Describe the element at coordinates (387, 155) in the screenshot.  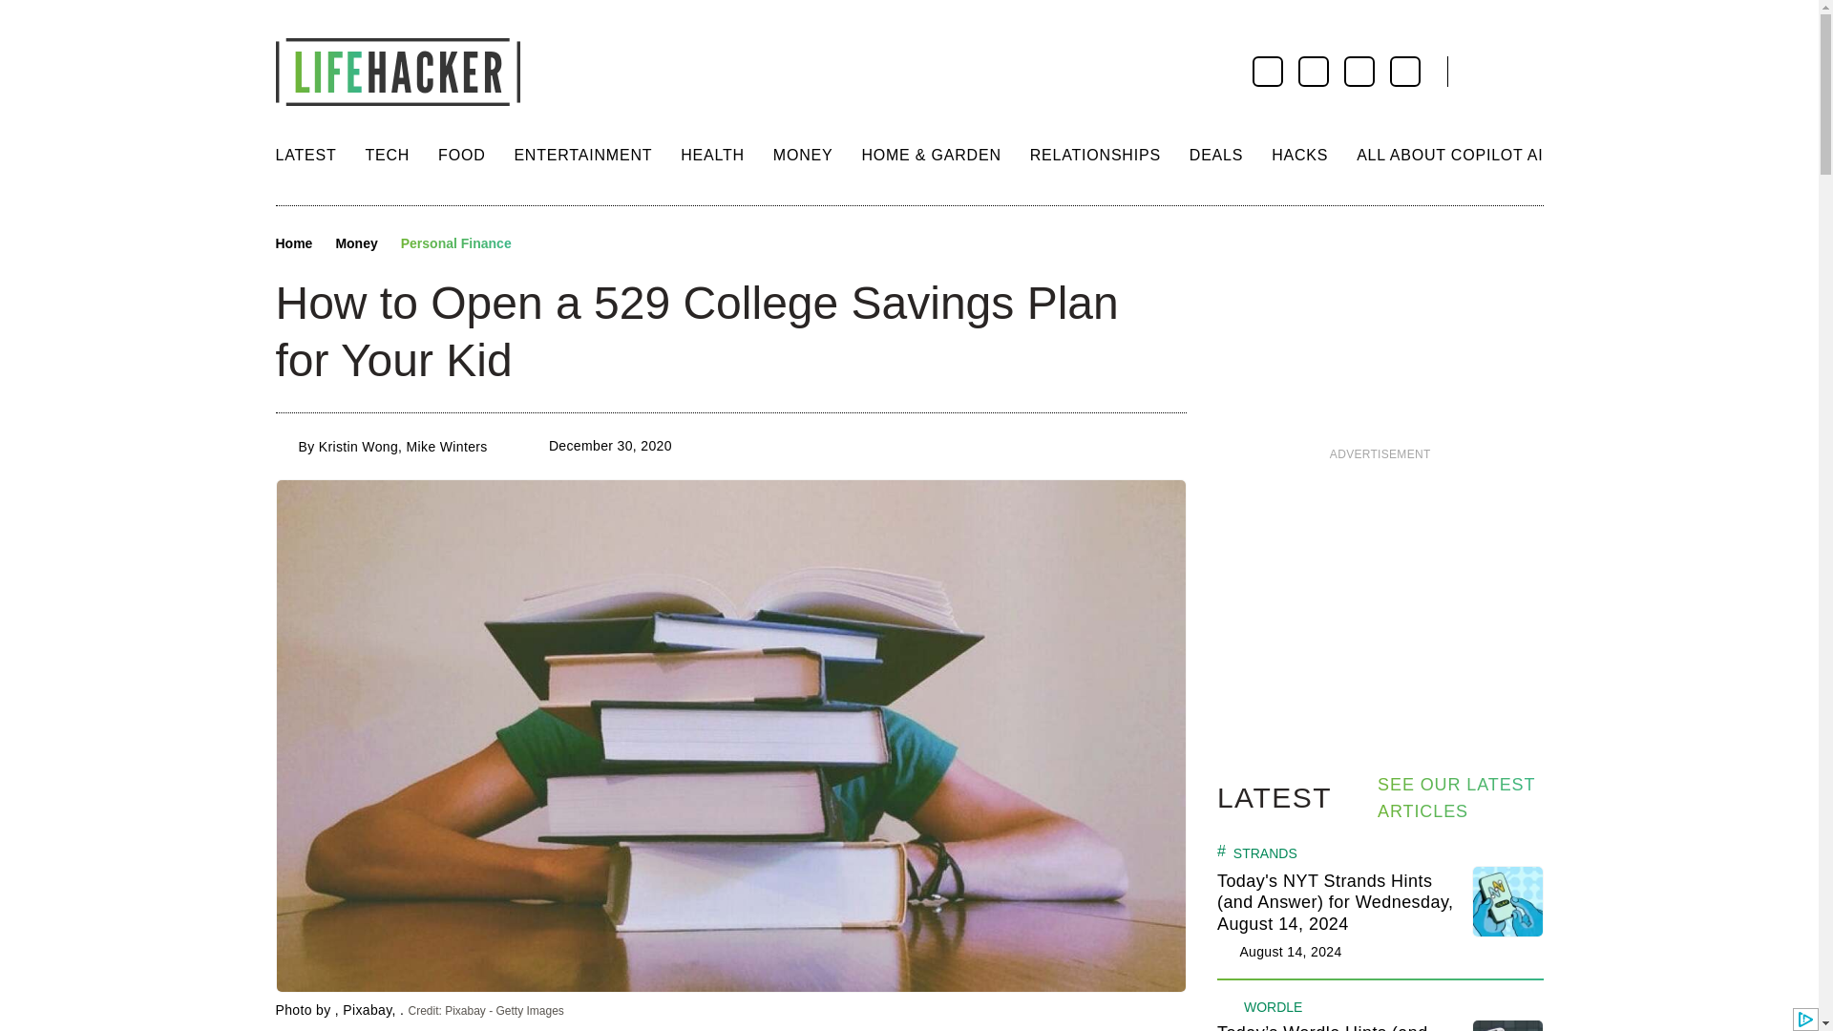
I see `TECH` at that location.